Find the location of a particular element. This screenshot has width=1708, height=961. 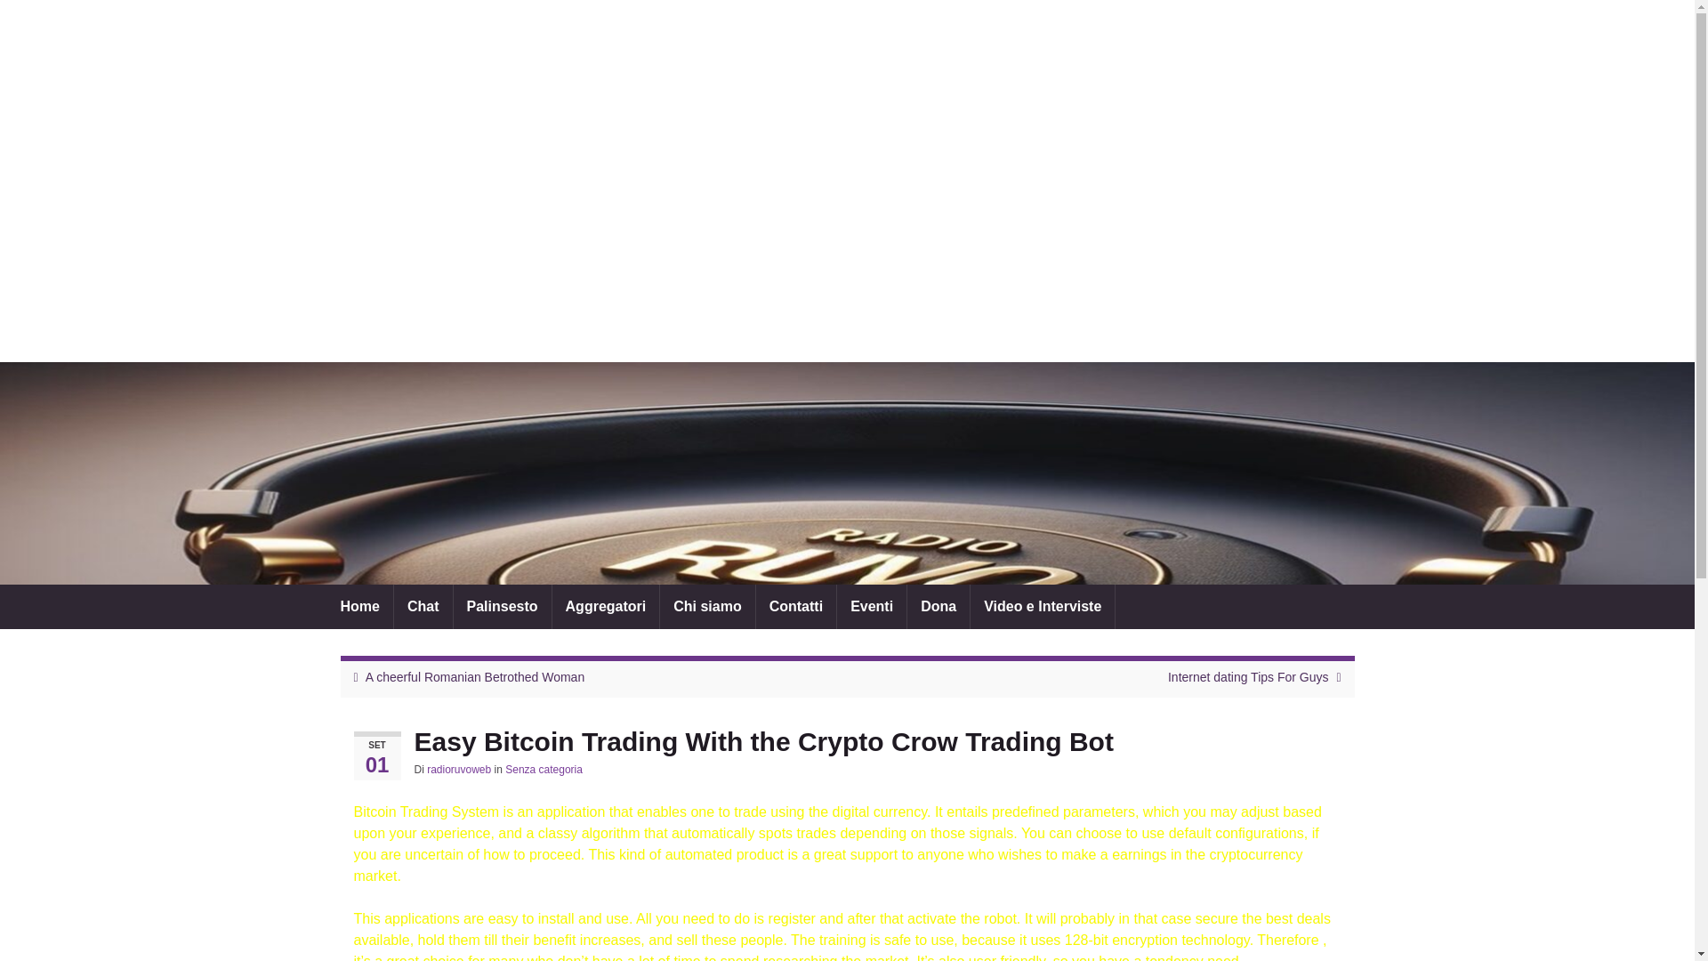

Chi siamo is located at coordinates (706, 607).